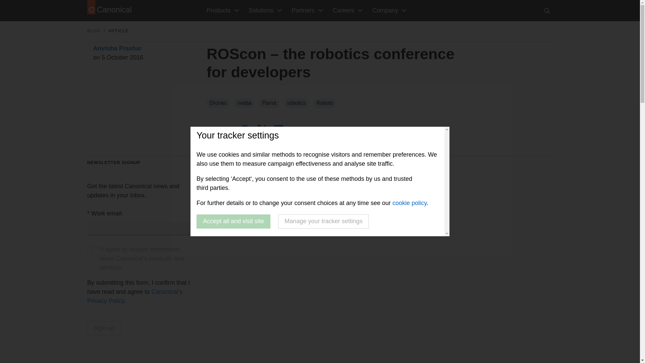 The height and width of the screenshot is (363, 645). What do you see at coordinates (221, 10) in the screenshot?
I see `Products` at bounding box center [221, 10].